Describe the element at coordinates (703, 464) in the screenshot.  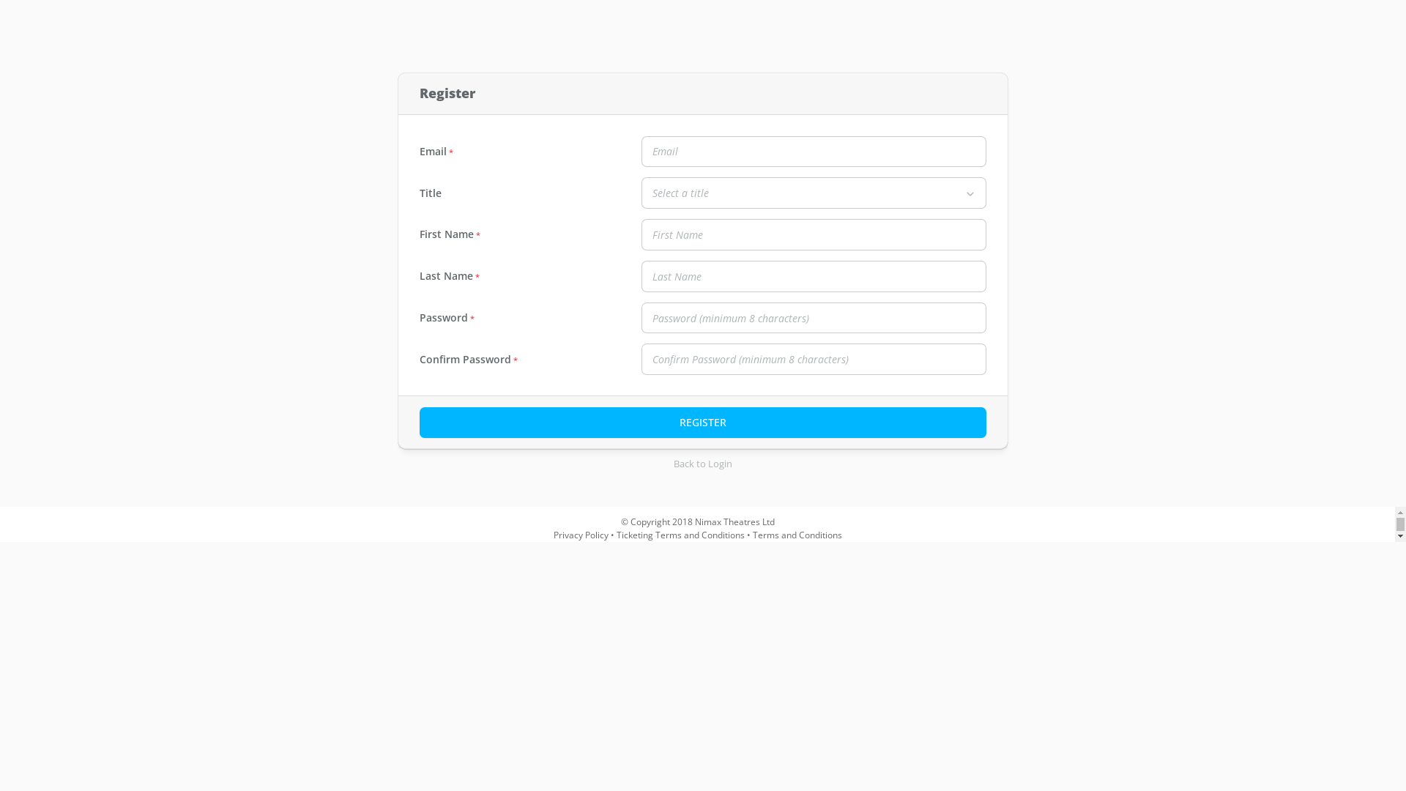
I see `Back to Login` at that location.